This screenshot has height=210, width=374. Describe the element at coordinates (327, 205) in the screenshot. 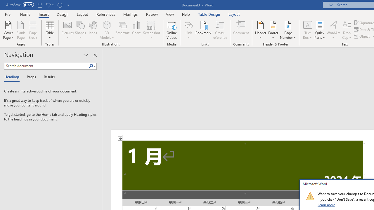

I see `Learn more` at that location.